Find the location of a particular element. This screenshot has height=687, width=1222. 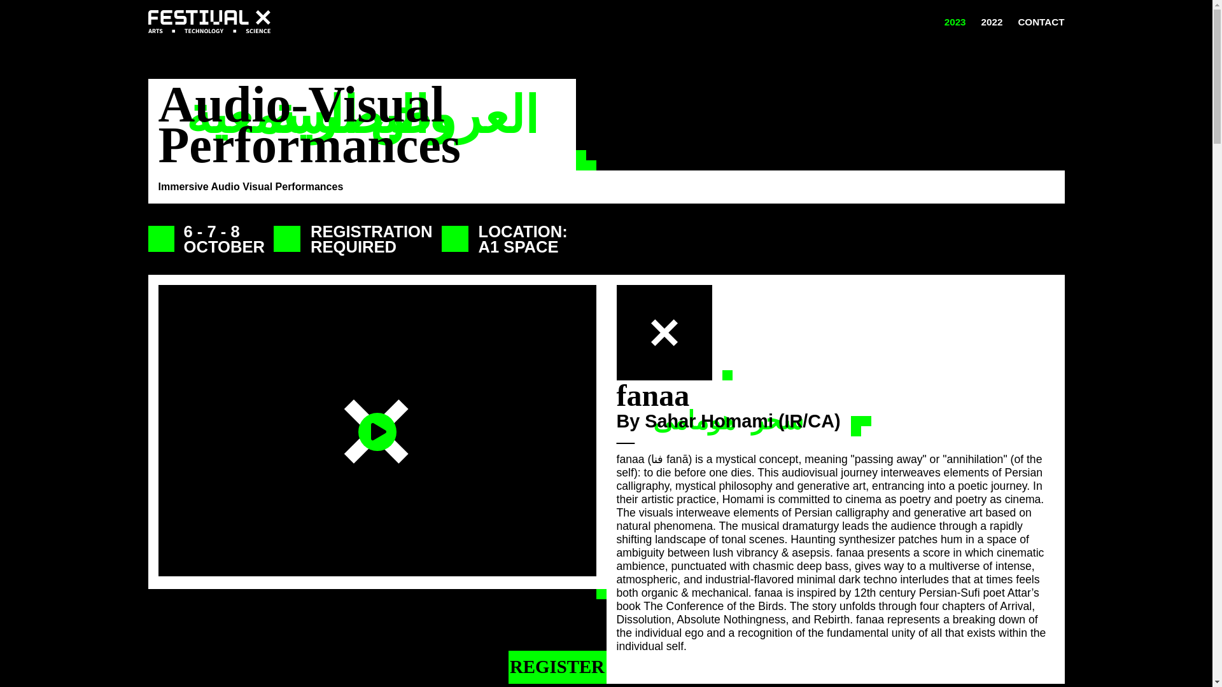

CONTACT is located at coordinates (1041, 22).